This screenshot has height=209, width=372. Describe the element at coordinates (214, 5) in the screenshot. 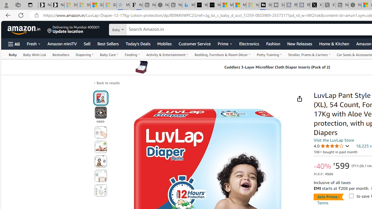

I see `What's the best AI voice generator? - voice.ai` at that location.